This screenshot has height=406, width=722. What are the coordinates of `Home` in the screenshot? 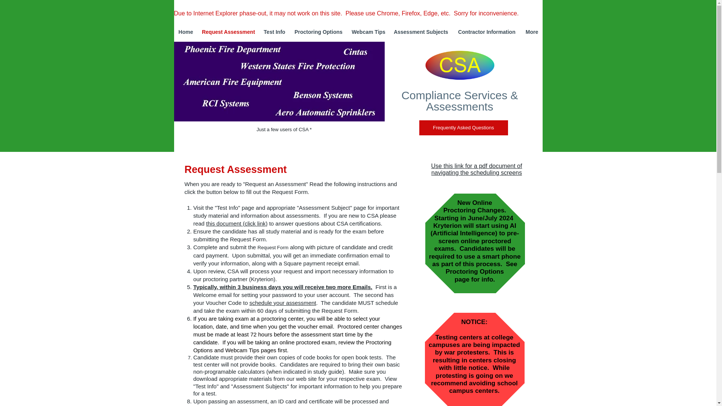 It's located at (185, 32).